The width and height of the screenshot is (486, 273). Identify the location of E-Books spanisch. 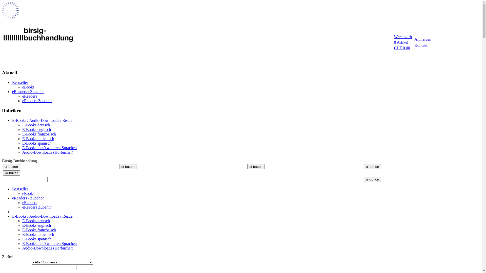
(37, 239).